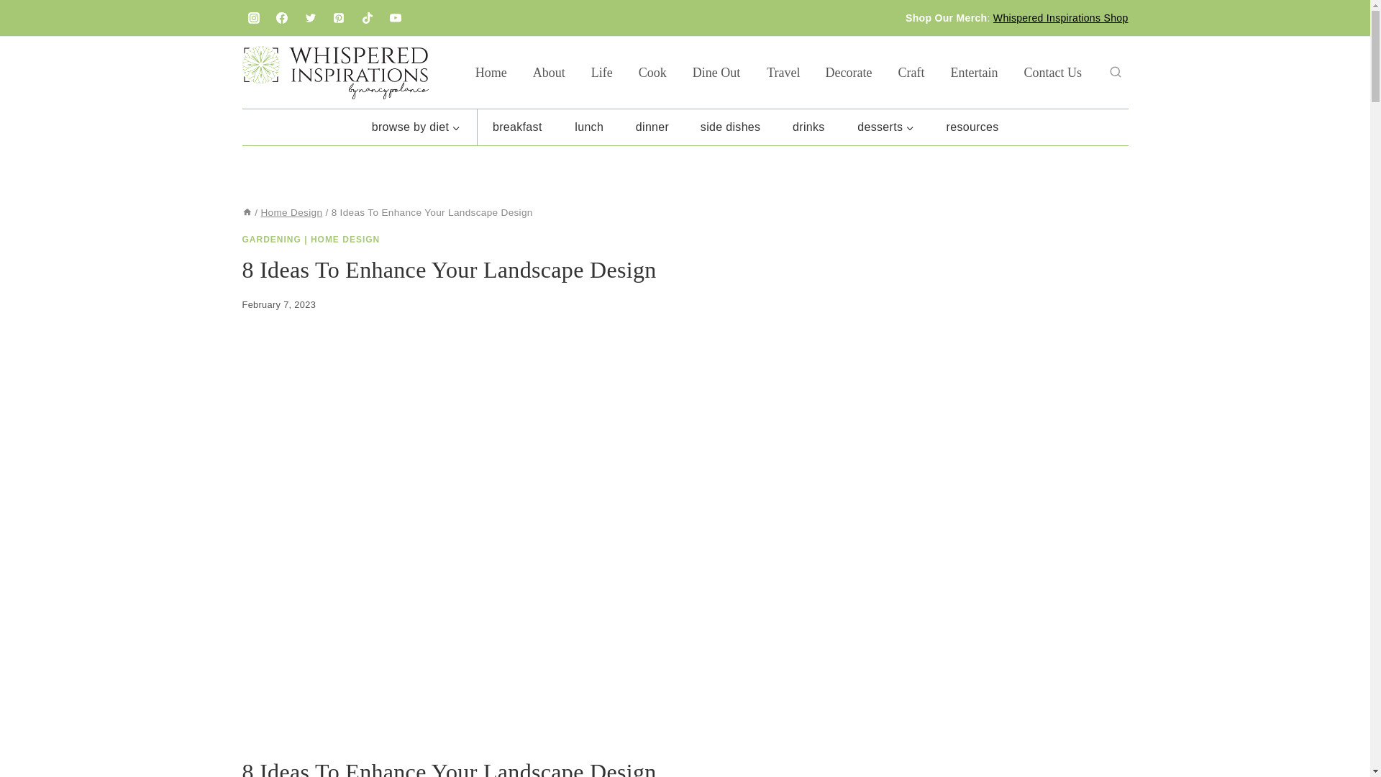  Describe the element at coordinates (491, 72) in the screenshot. I see `Home` at that location.